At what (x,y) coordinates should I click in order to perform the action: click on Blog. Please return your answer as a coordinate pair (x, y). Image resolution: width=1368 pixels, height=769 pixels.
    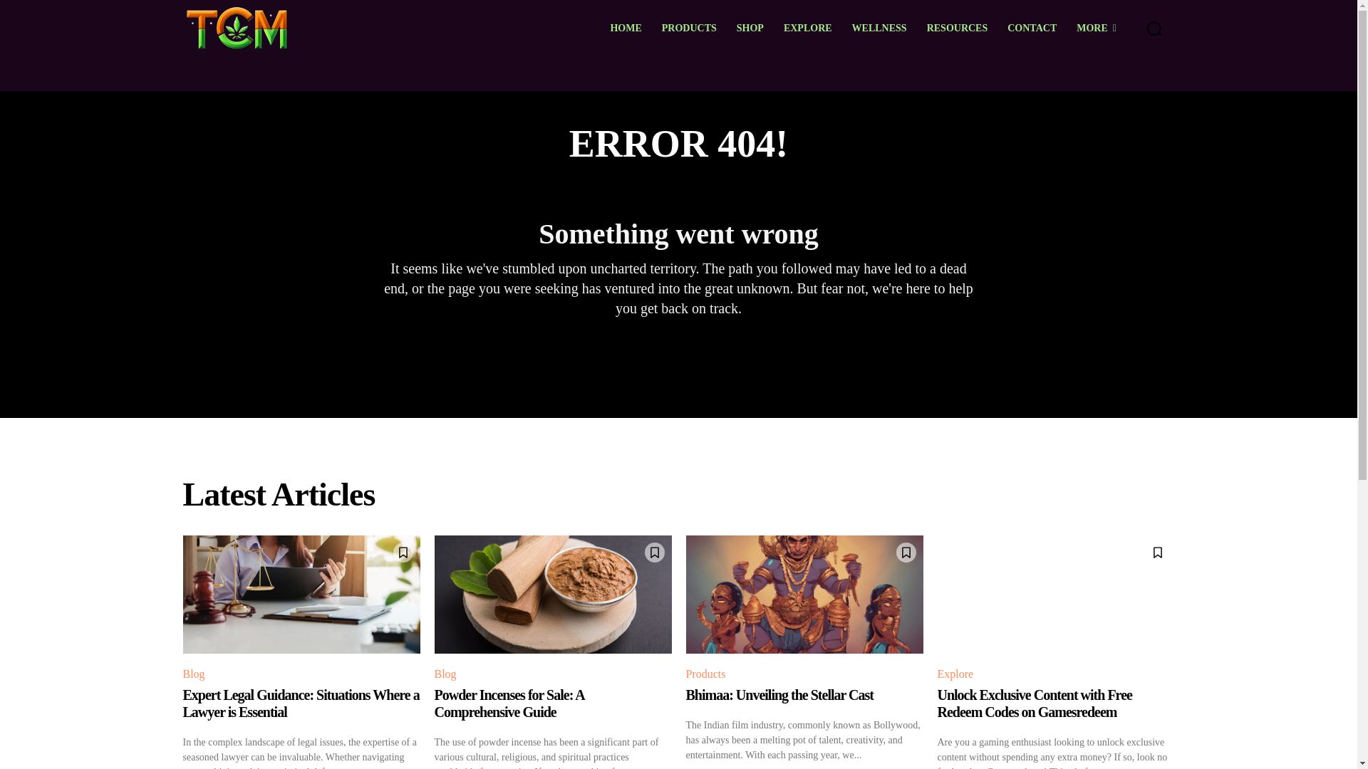
    Looking at the image, I should click on (195, 674).